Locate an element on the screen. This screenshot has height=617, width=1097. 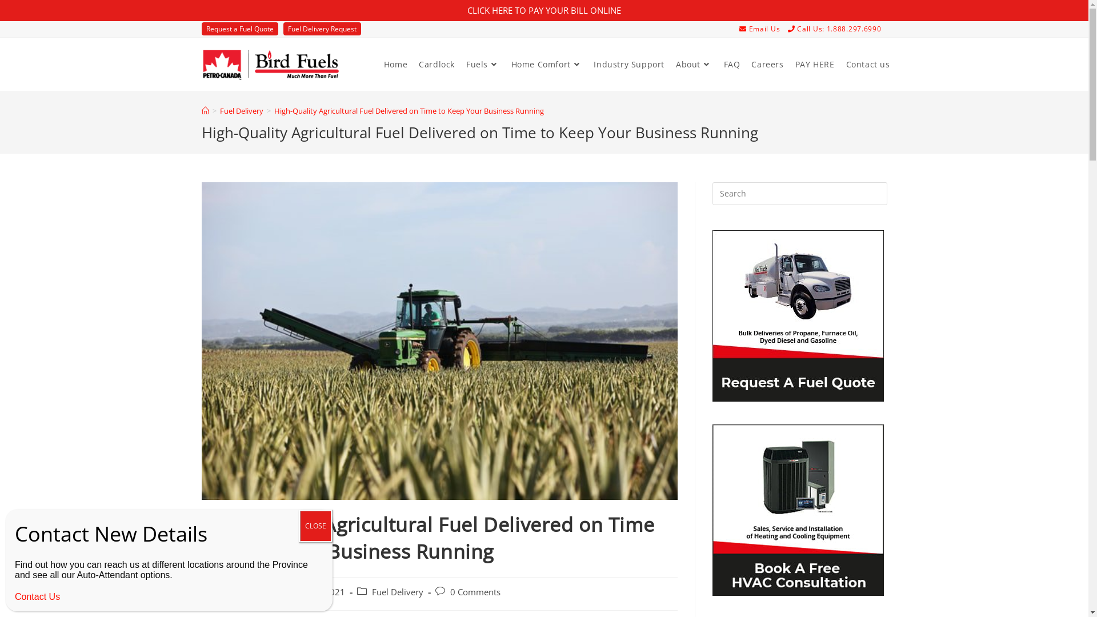
PAY HERE is located at coordinates (815, 65).